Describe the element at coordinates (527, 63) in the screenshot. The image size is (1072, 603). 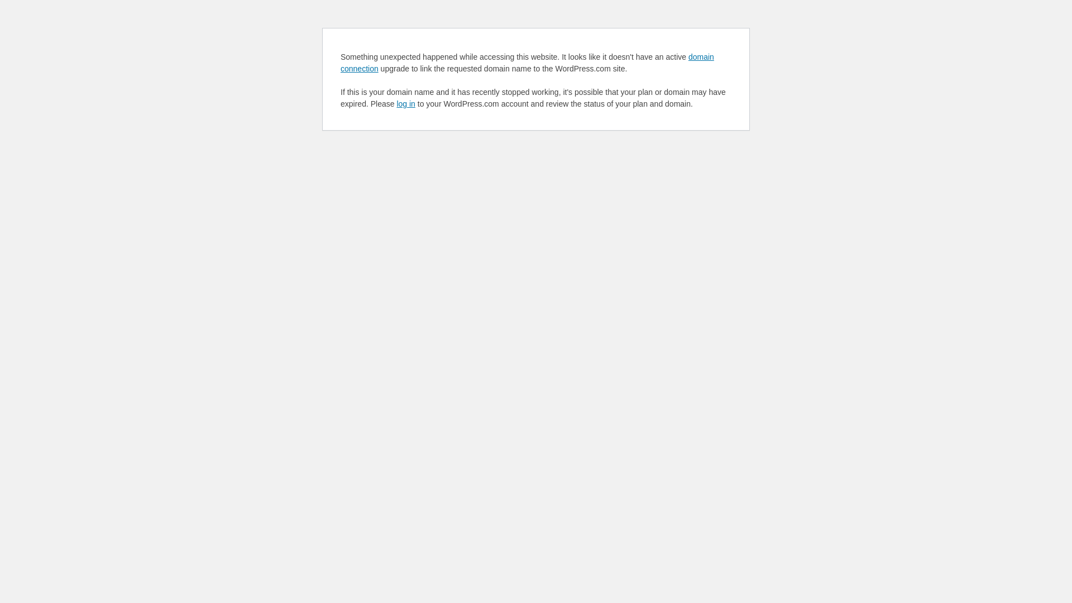
I see `domain connection` at that location.